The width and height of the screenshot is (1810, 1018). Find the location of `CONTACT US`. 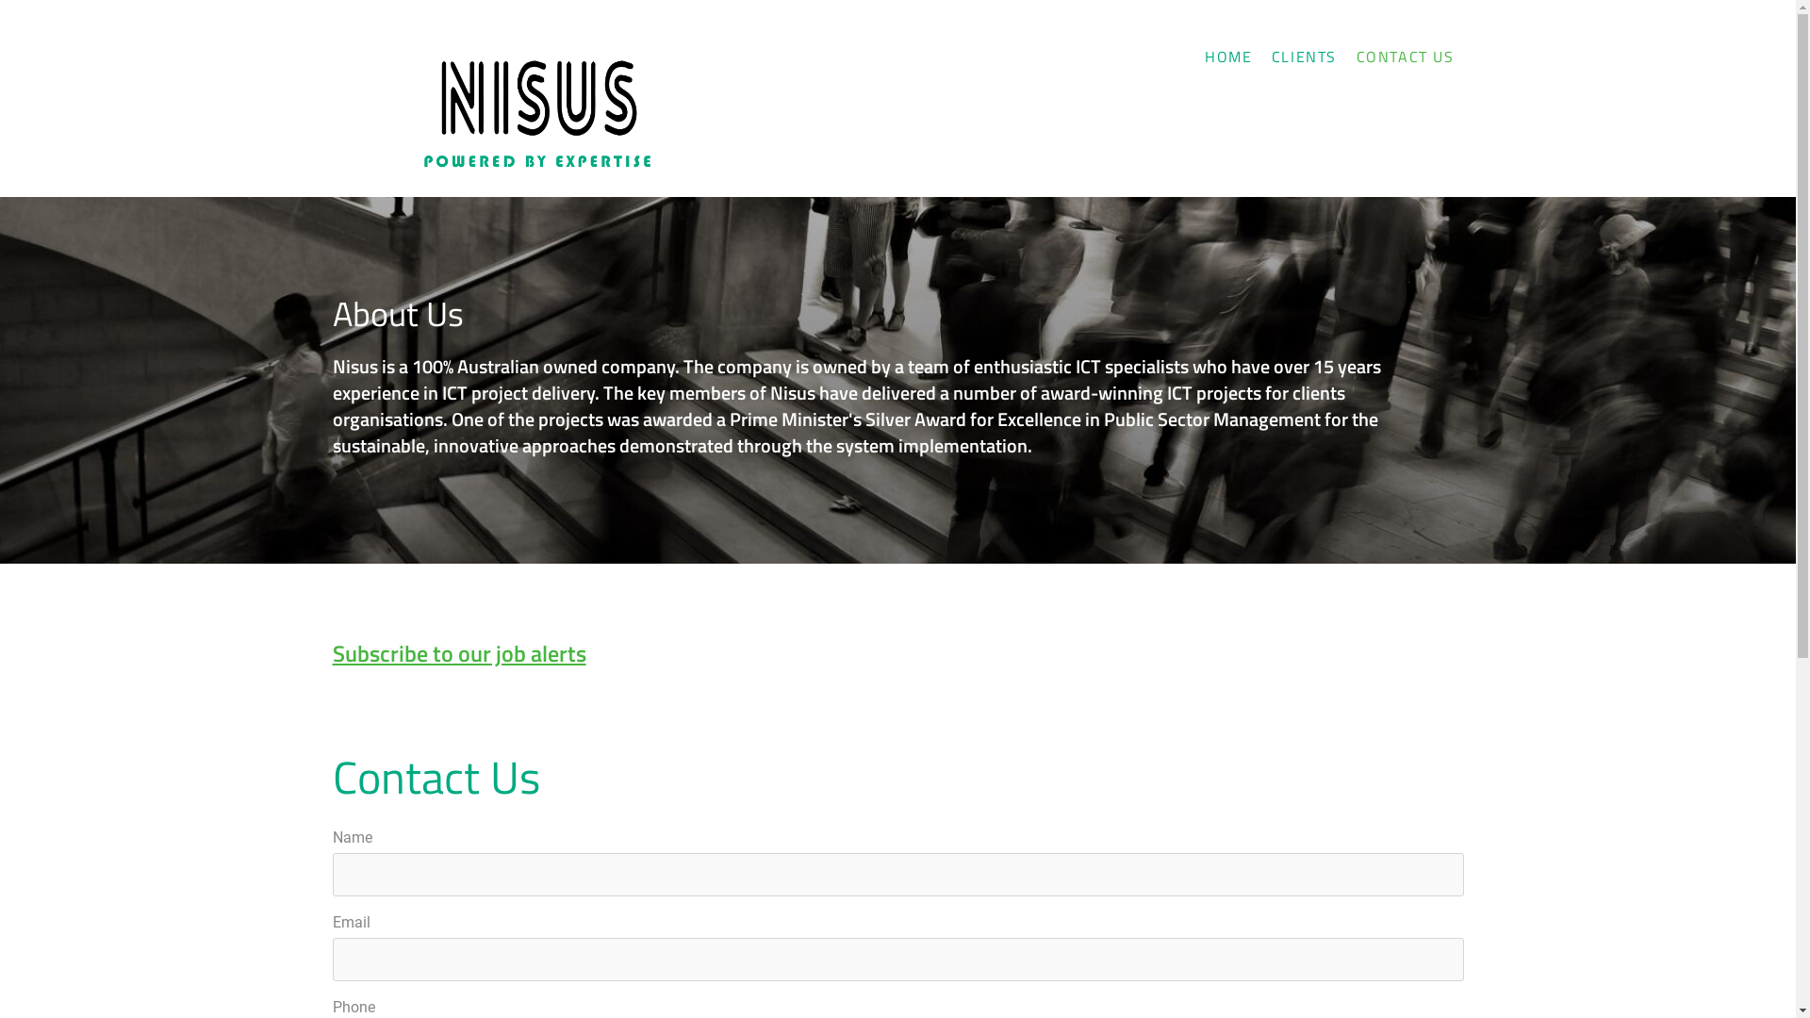

CONTACT US is located at coordinates (1405, 57).